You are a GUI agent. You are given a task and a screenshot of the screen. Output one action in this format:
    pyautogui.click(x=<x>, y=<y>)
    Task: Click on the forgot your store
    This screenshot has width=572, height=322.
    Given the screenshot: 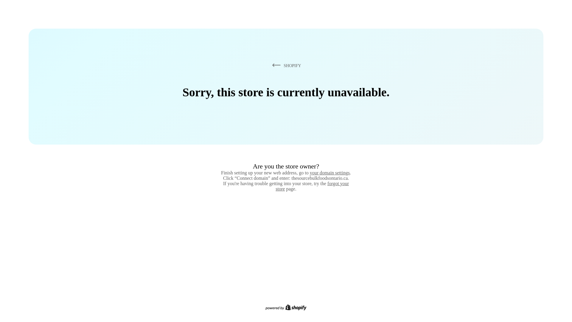 What is the action you would take?
    pyautogui.click(x=312, y=186)
    